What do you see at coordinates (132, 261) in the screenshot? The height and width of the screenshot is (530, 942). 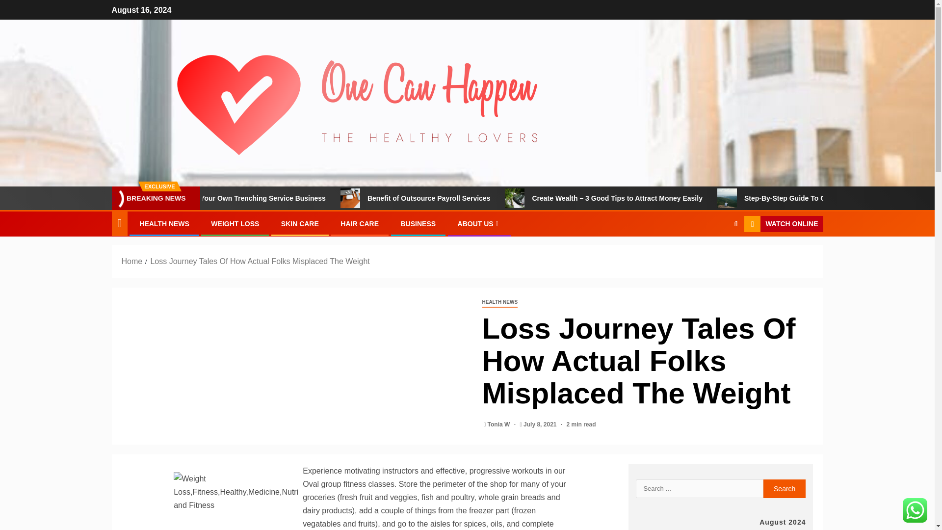 I see `Home` at bounding box center [132, 261].